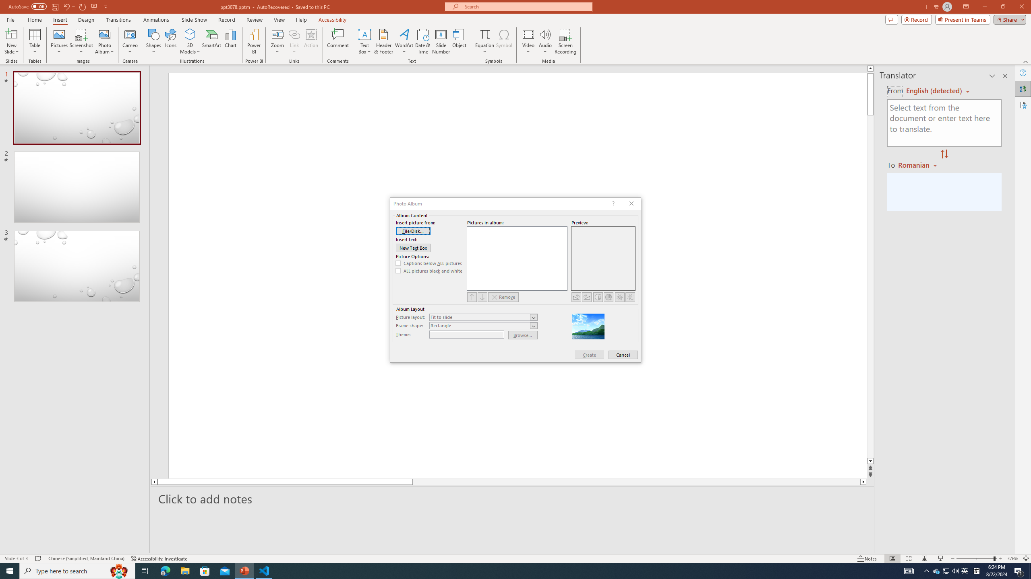  What do you see at coordinates (104, 34) in the screenshot?
I see `New Photo Album...` at bounding box center [104, 34].